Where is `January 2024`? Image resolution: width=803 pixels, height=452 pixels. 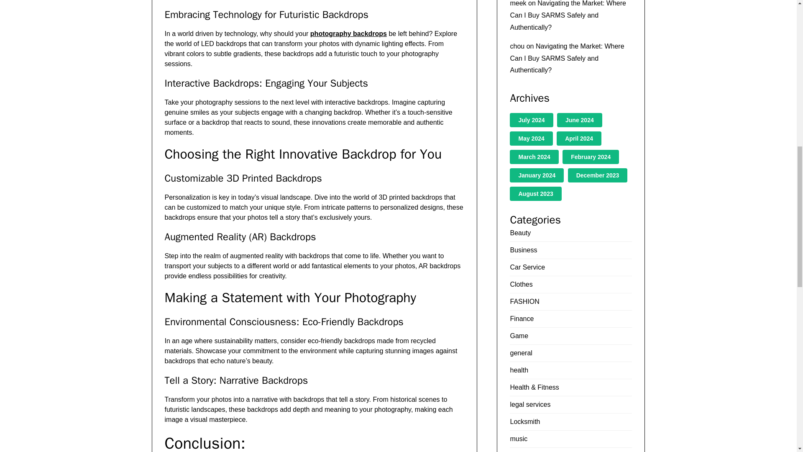 January 2024 is located at coordinates (537, 175).